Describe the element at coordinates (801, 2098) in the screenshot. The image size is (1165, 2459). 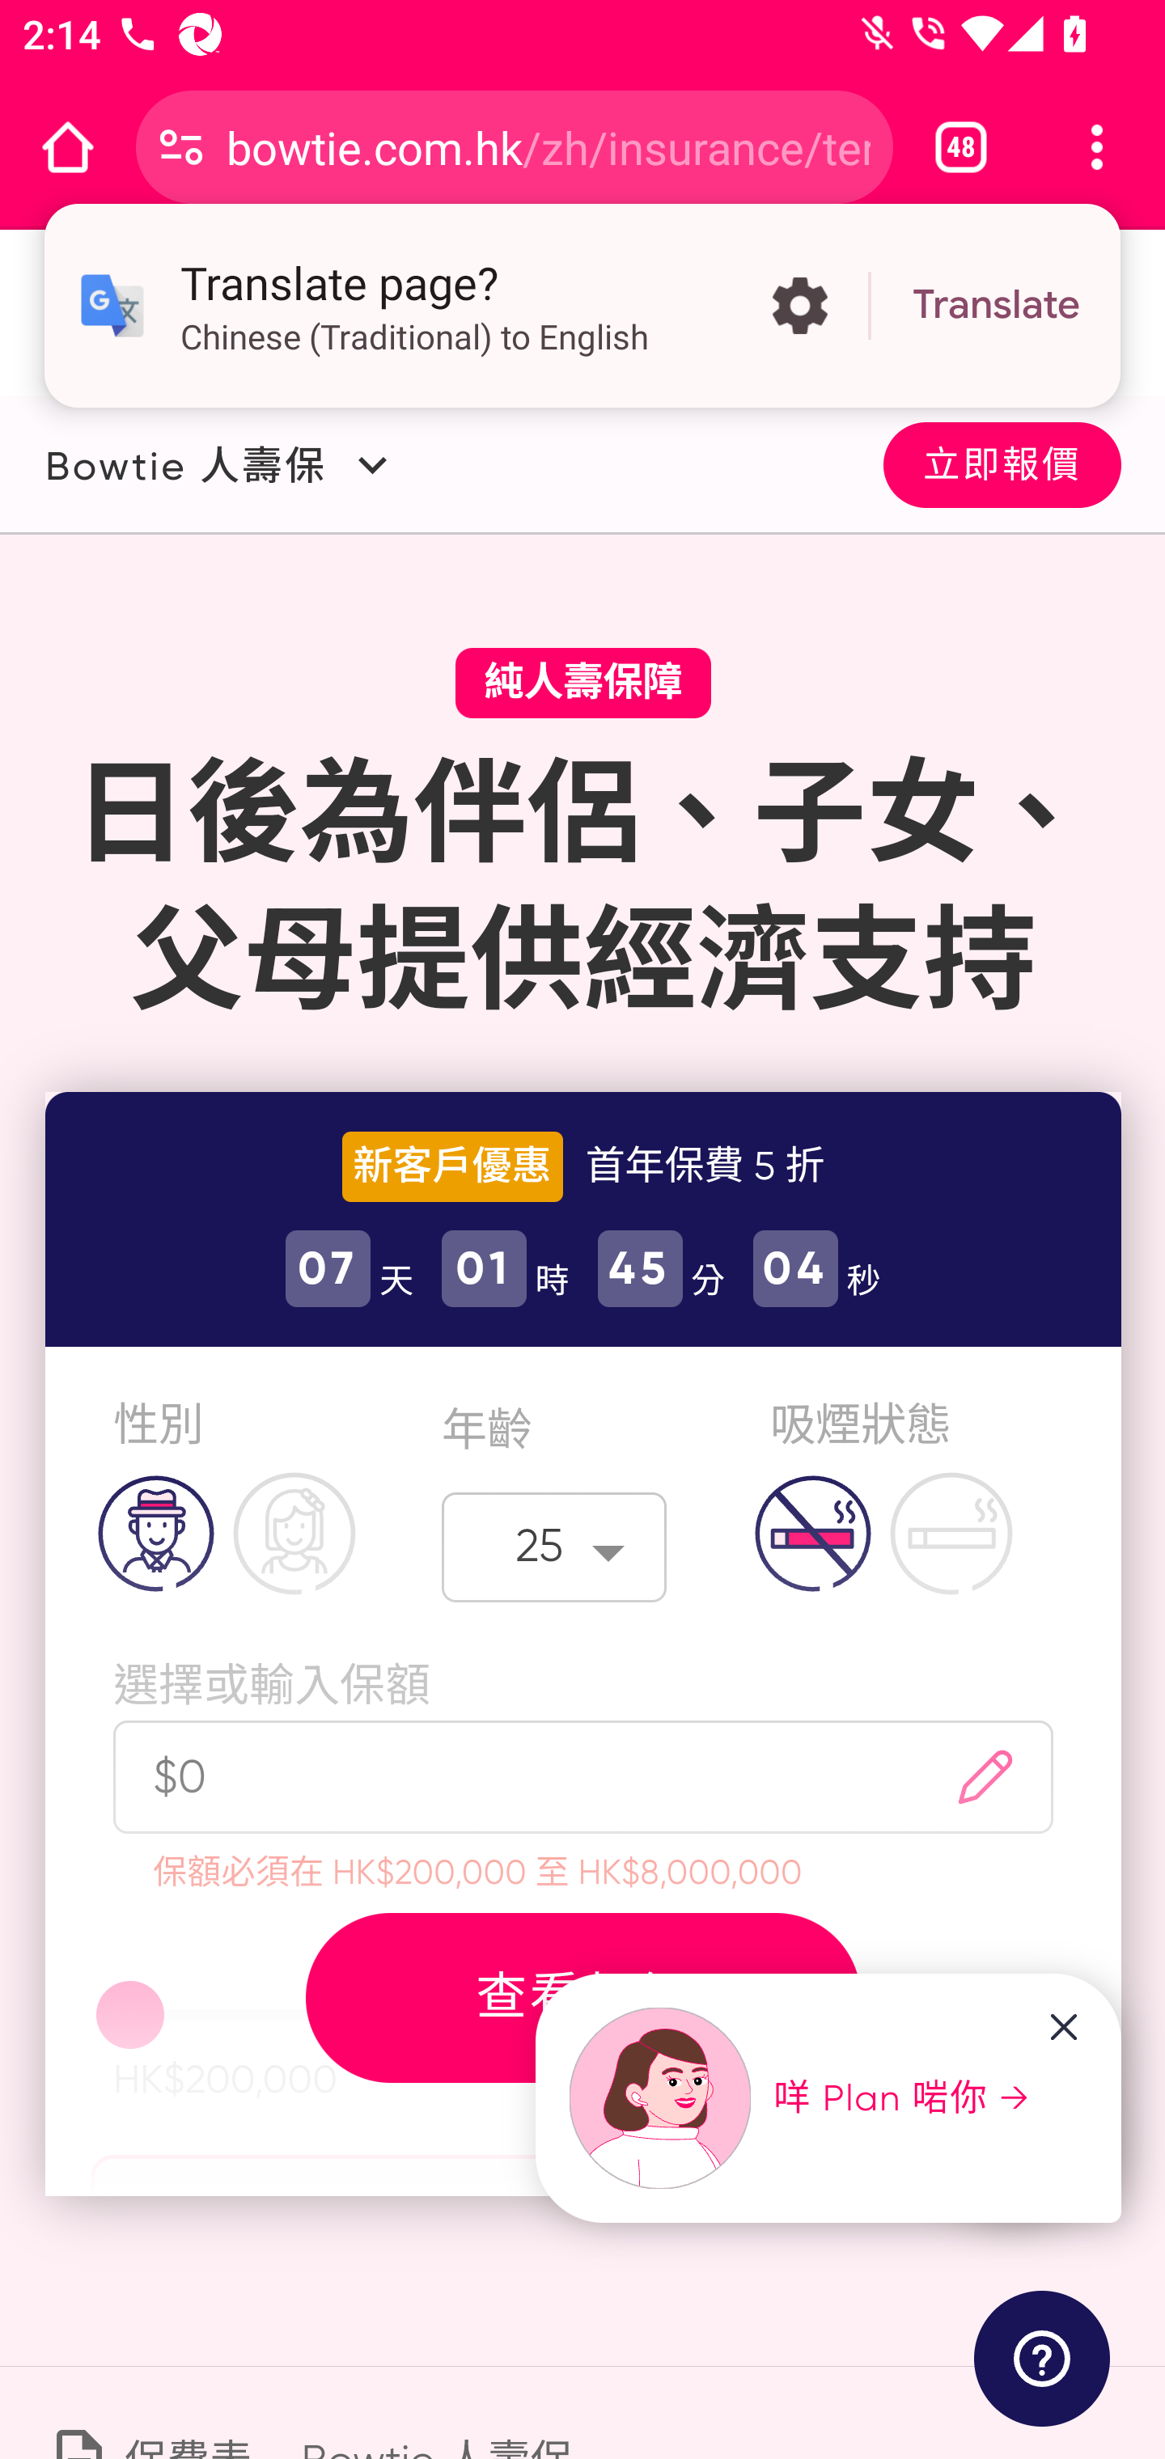
I see `咩 Plan 啱你 →` at that location.